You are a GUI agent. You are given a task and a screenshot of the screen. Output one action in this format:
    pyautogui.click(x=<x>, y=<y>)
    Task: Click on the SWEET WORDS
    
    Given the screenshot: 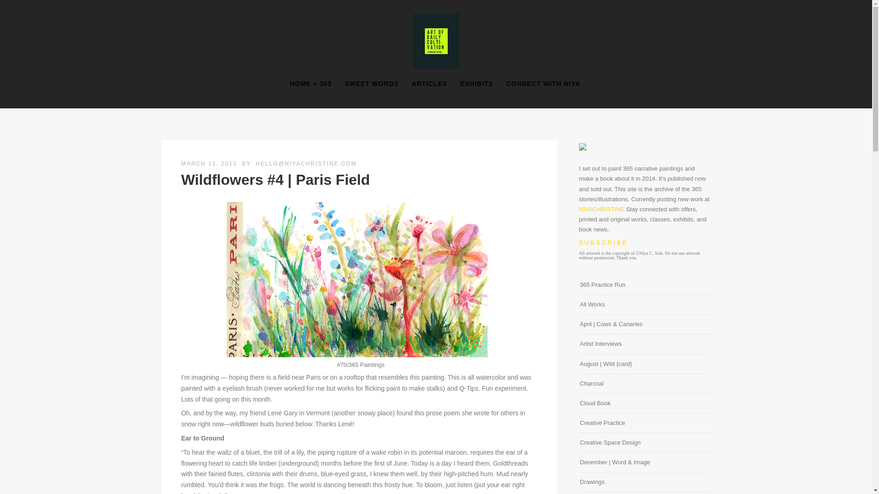 What is the action you would take?
    pyautogui.click(x=372, y=84)
    